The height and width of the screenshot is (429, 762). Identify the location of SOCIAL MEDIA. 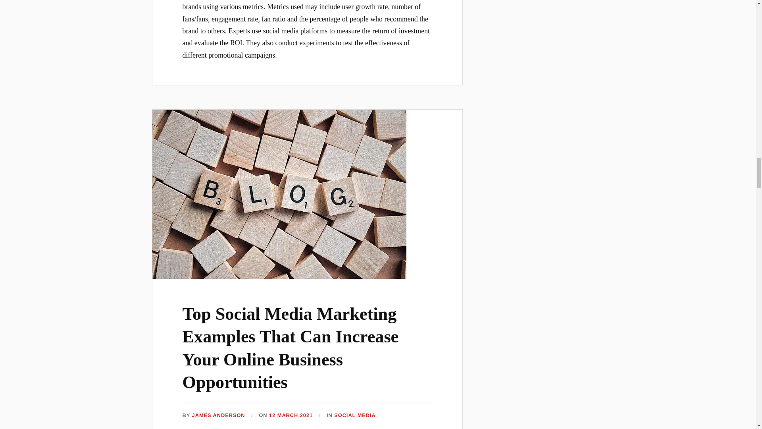
(355, 415).